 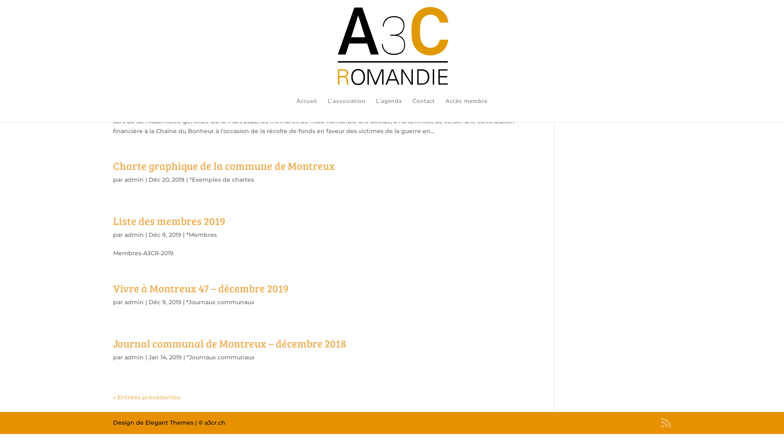 What do you see at coordinates (202, 235) in the screenshot?
I see `*Membres` at bounding box center [202, 235].